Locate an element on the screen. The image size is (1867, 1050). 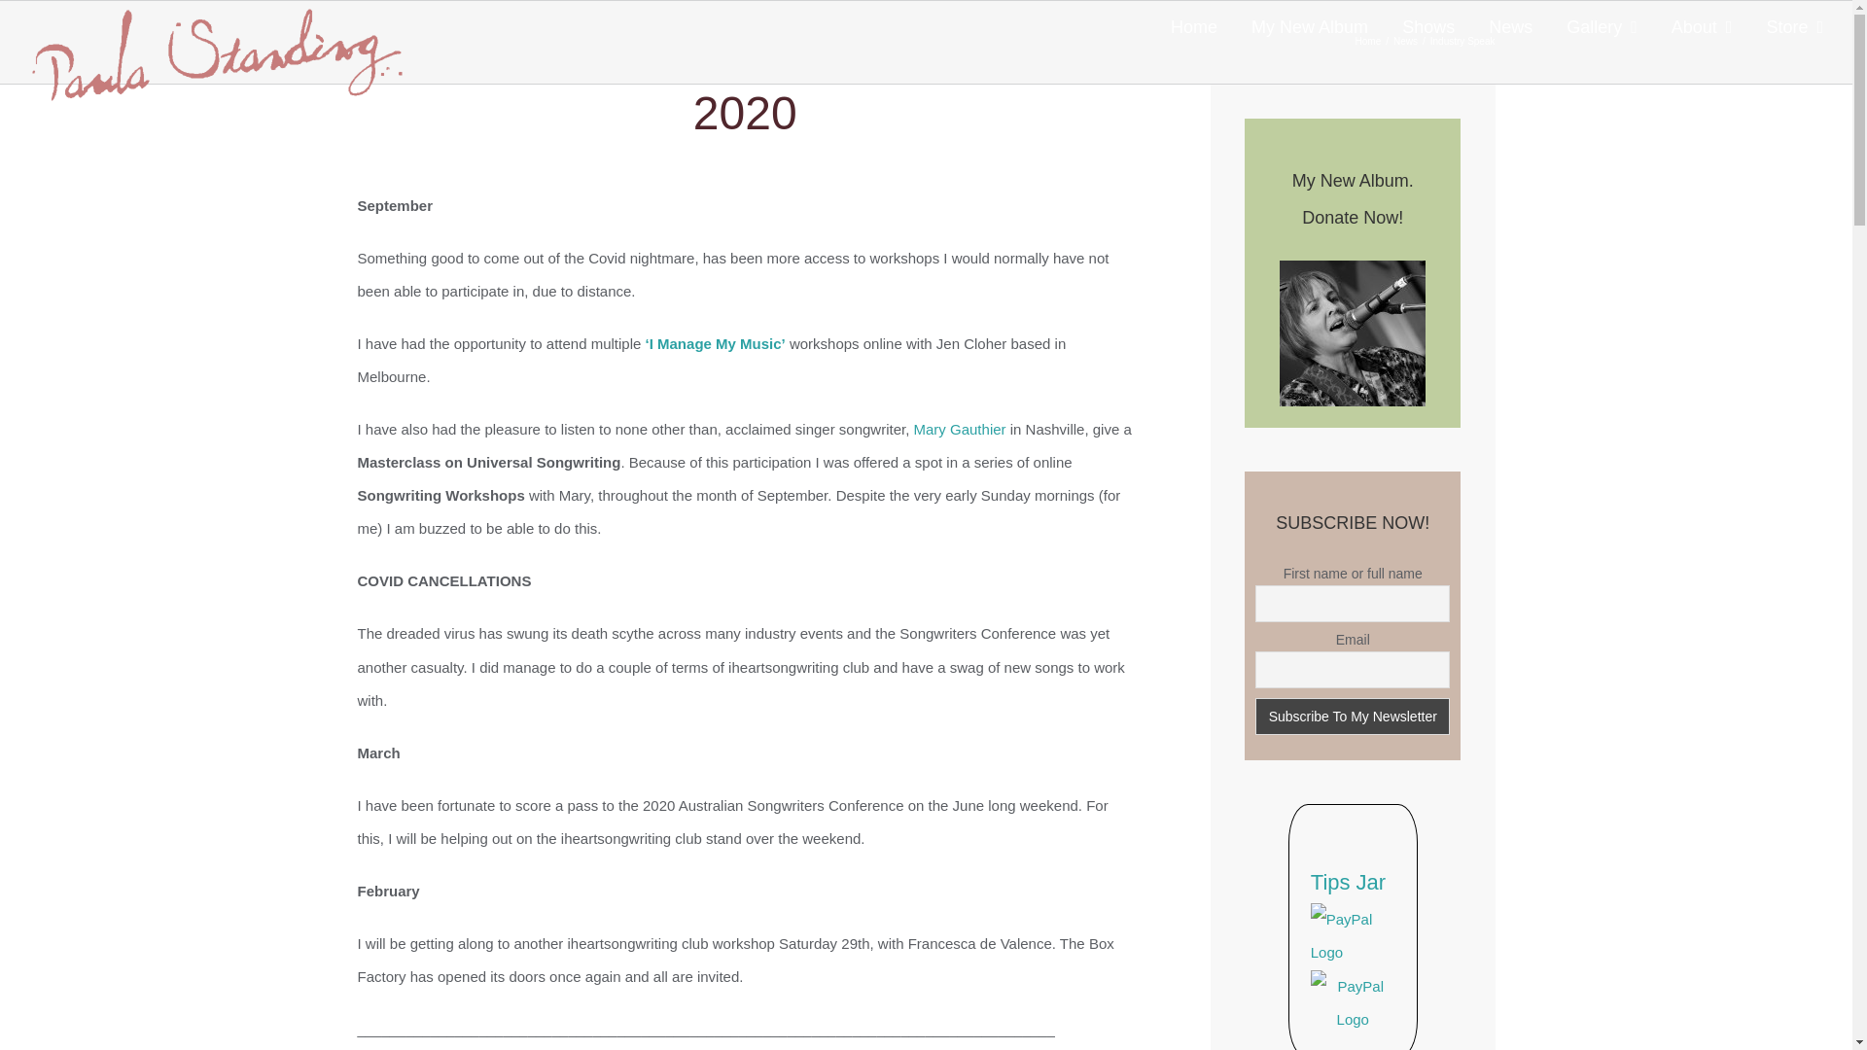
Gallery is located at coordinates (1601, 27).